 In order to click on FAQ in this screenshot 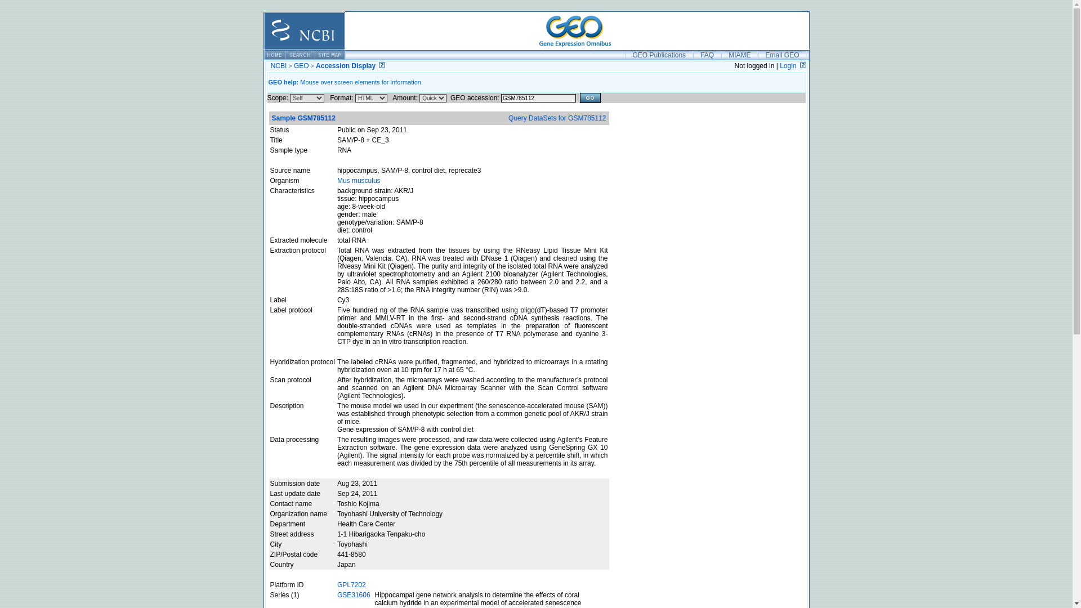, I will do `click(707, 55)`.